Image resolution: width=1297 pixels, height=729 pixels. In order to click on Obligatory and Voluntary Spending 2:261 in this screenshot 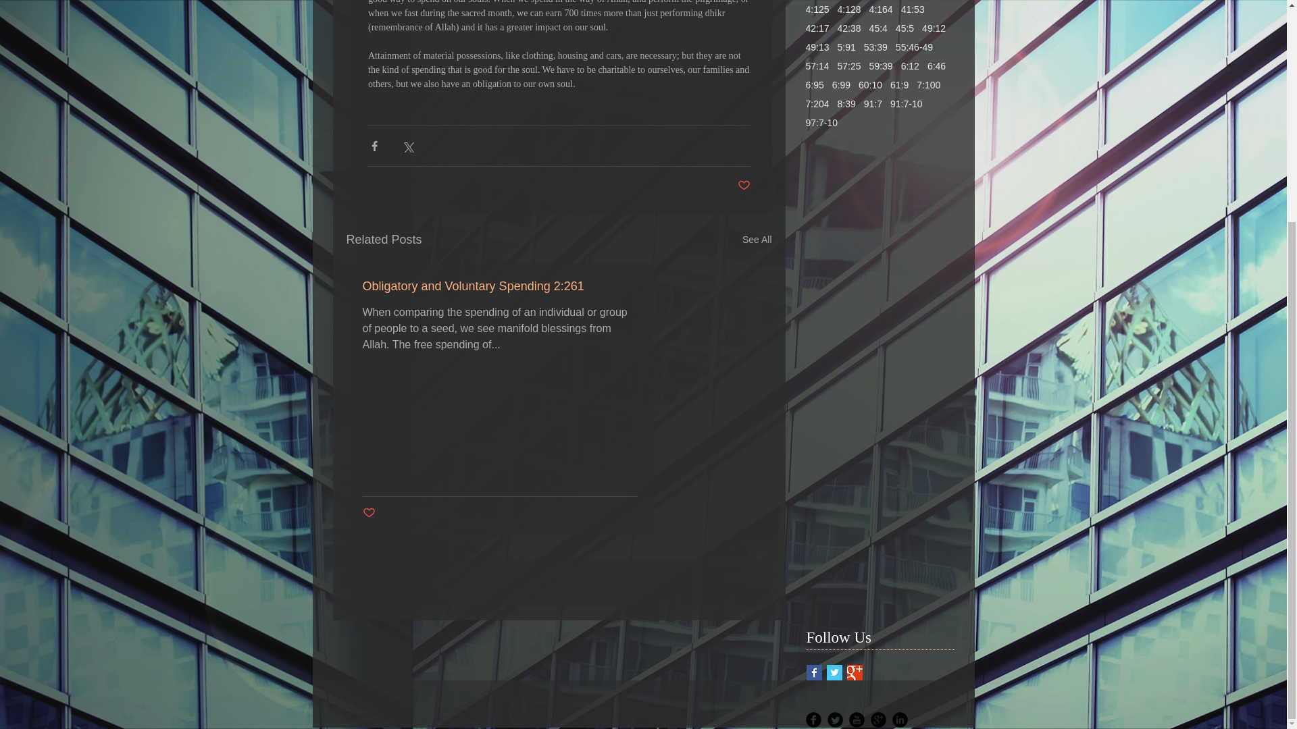, I will do `click(499, 286)`.